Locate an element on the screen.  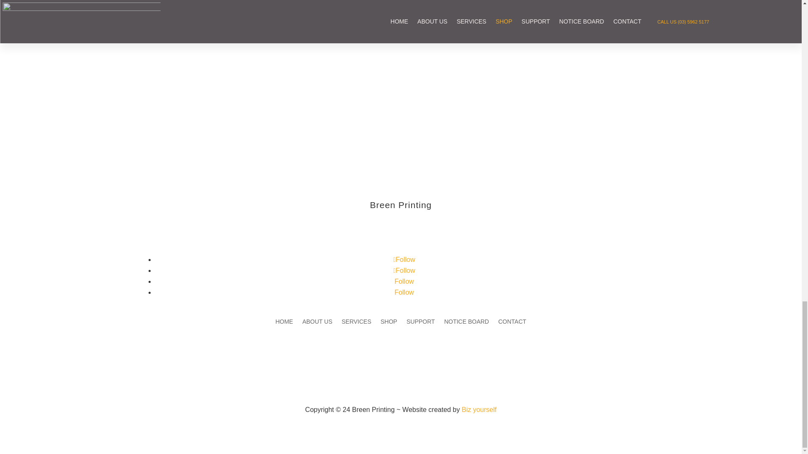
Follow on Facebook is located at coordinates (404, 260).